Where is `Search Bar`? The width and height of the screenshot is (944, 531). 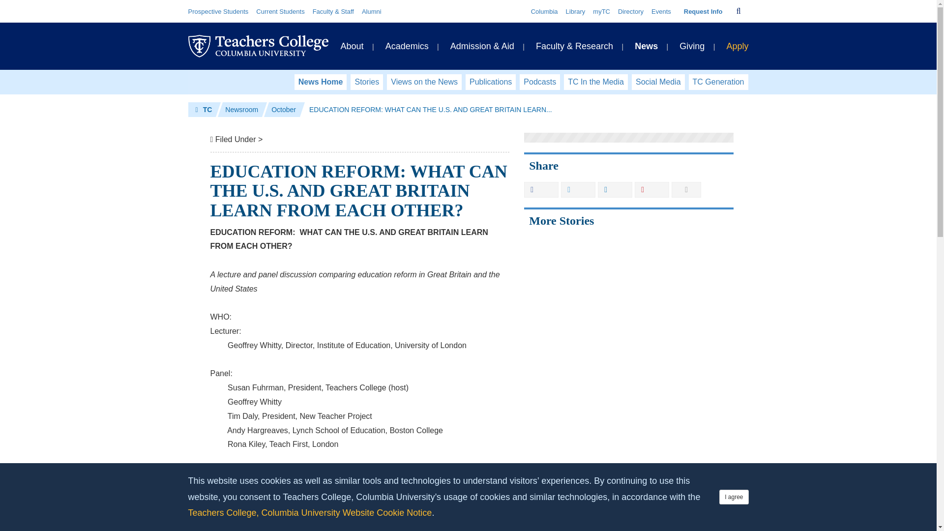
Search Bar is located at coordinates (738, 11).